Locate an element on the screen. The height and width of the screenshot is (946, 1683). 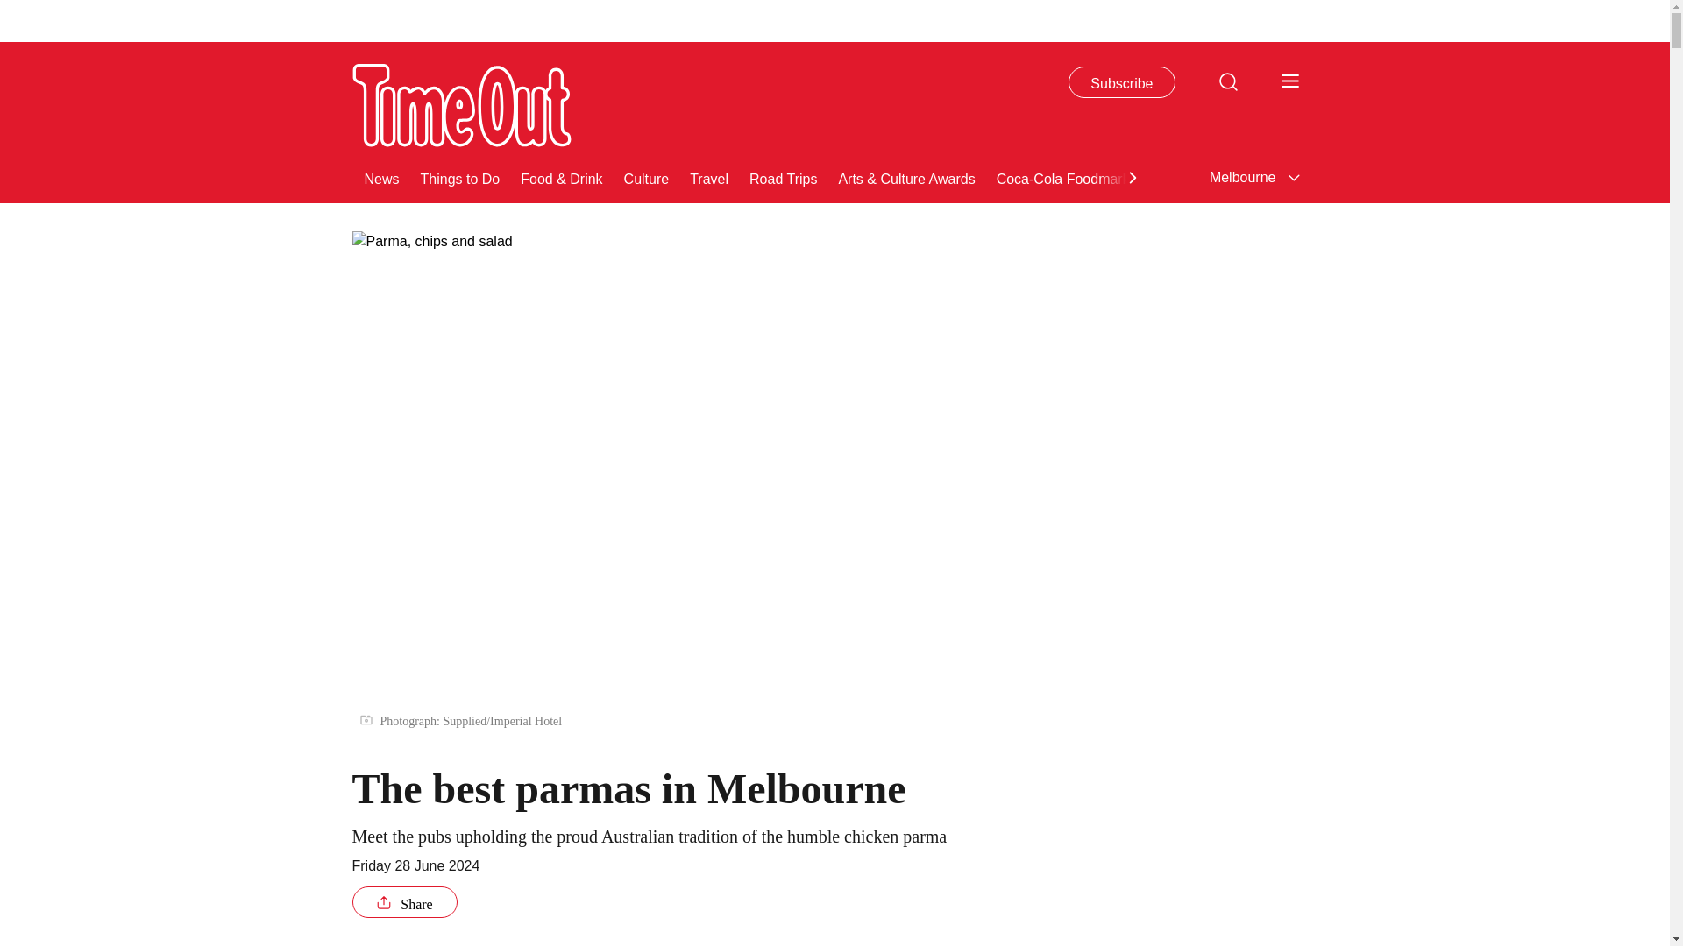
Culture is located at coordinates (647, 177).